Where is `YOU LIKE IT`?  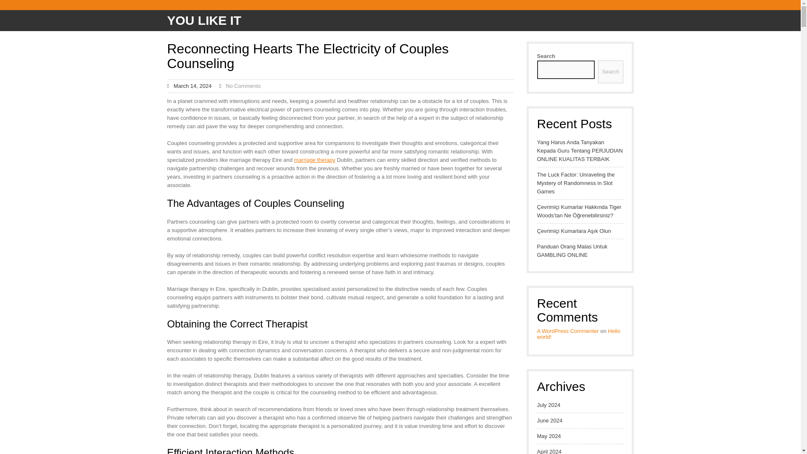 YOU LIKE IT is located at coordinates (204, 20).